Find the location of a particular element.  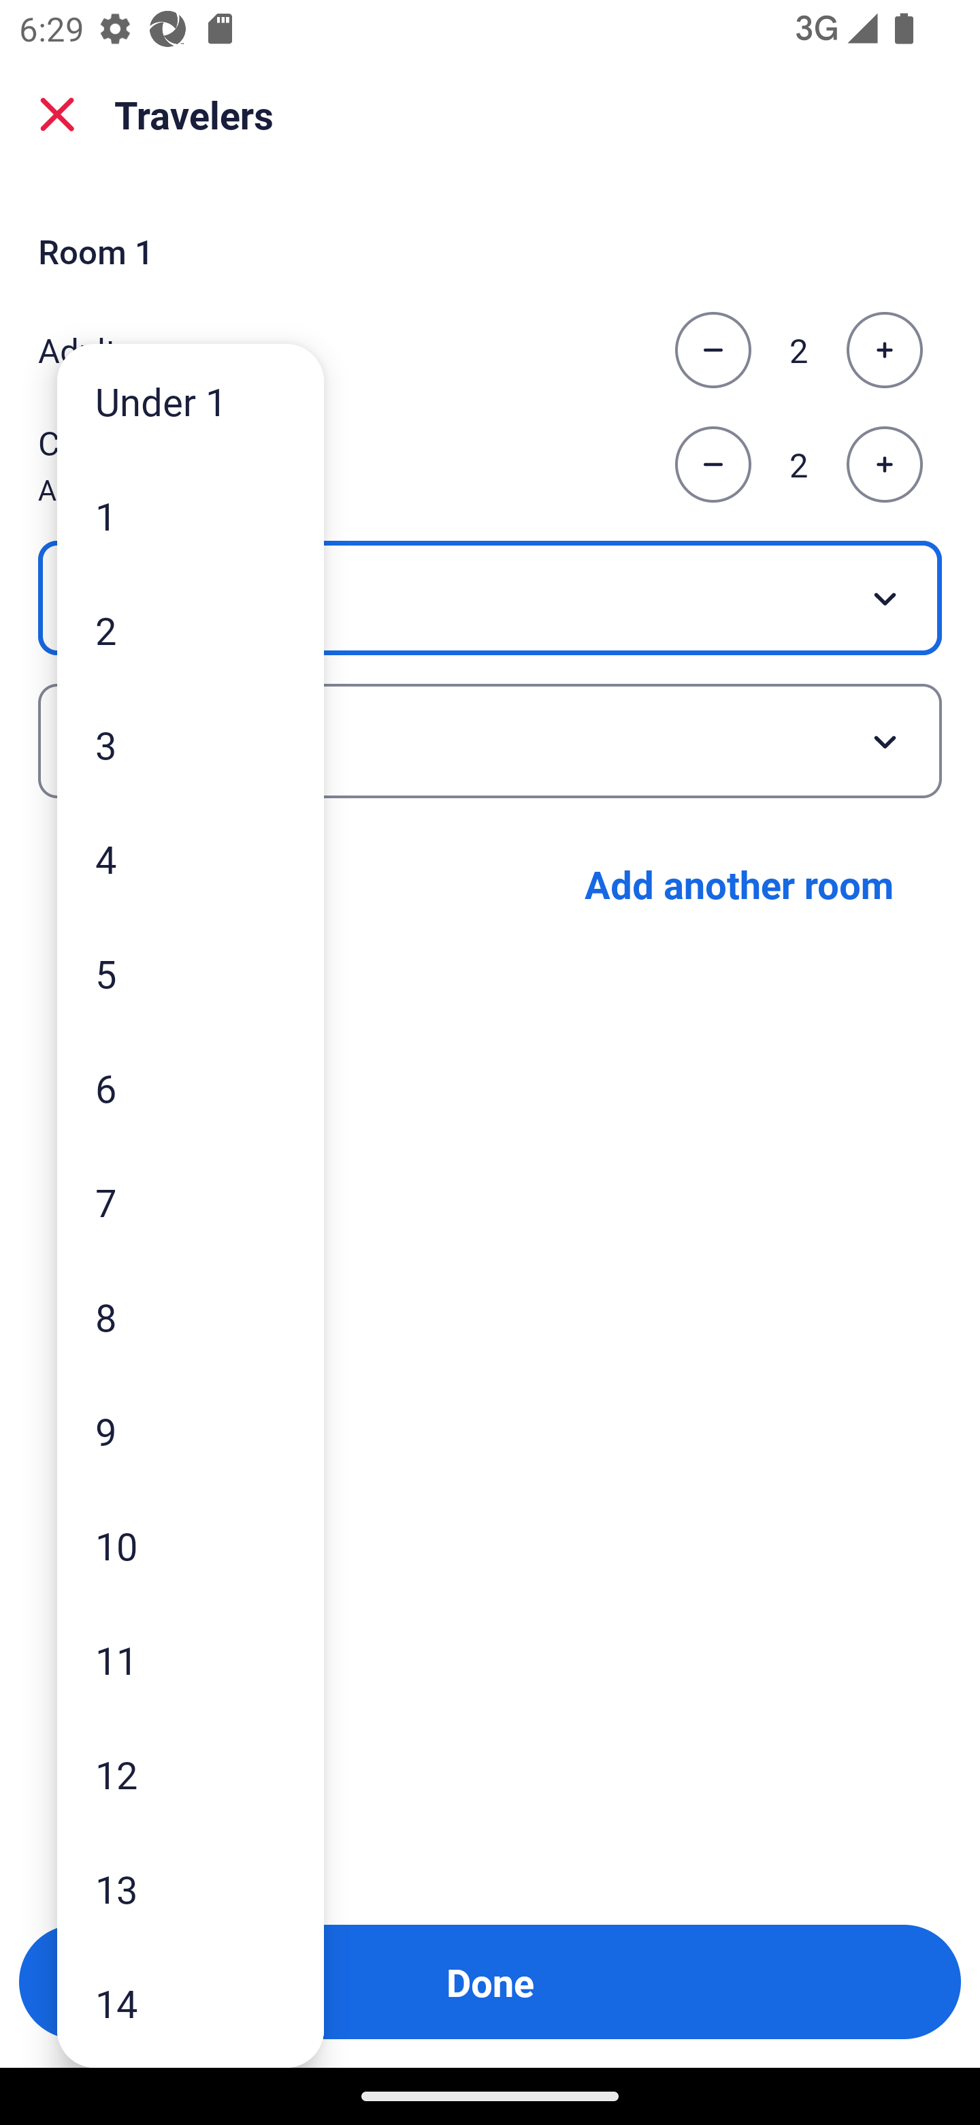

5 is located at coordinates (191, 973).